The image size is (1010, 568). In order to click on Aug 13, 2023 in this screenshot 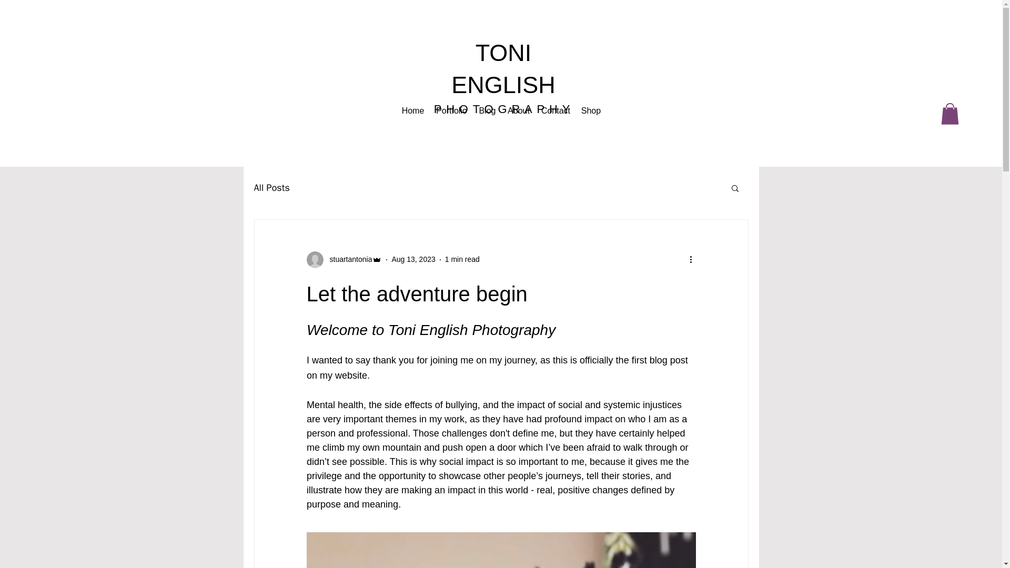, I will do `click(413, 259)`.